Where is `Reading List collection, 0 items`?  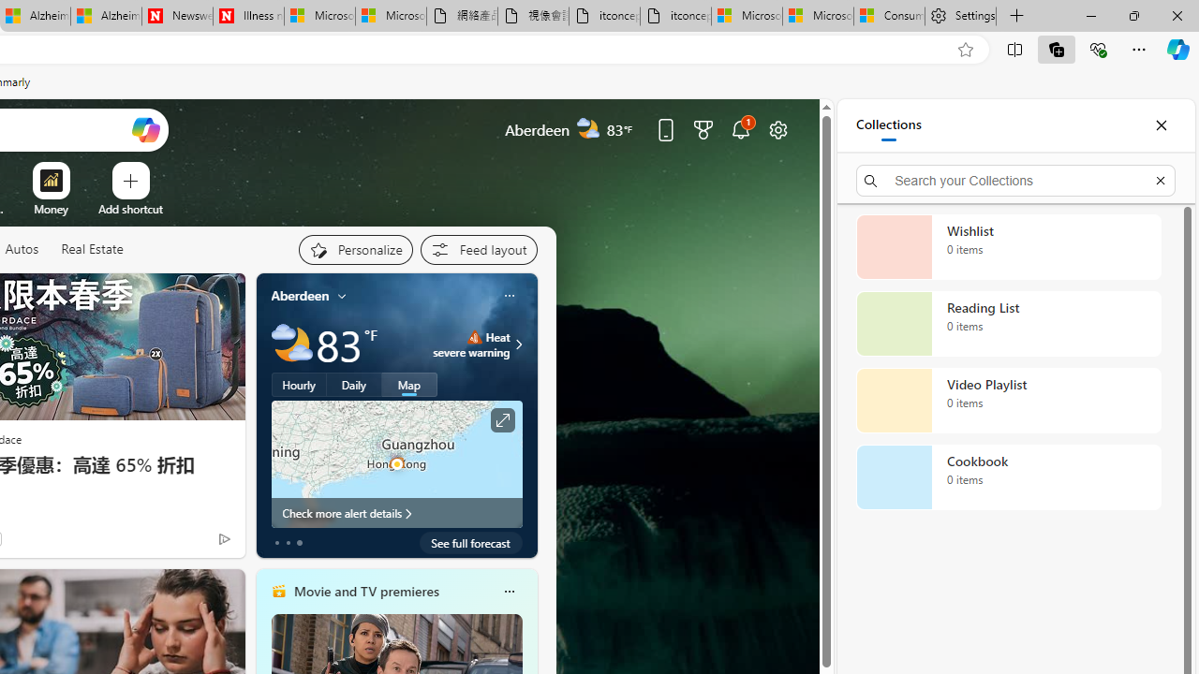 Reading List collection, 0 items is located at coordinates (1008, 324).